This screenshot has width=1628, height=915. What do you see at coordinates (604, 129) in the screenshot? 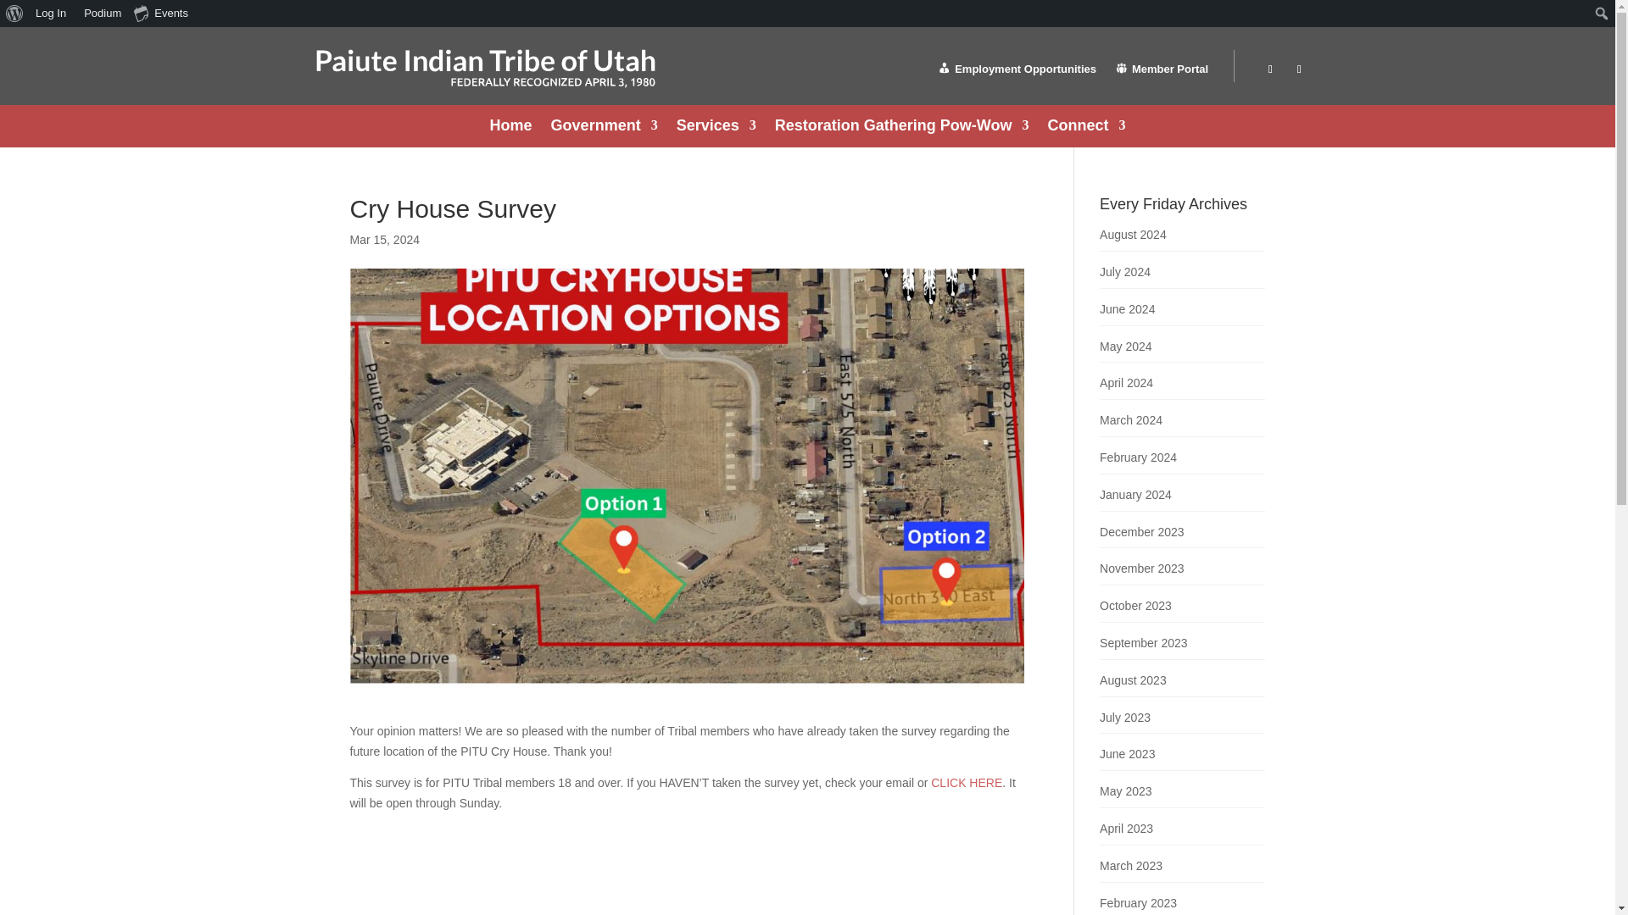
I see `Government` at bounding box center [604, 129].